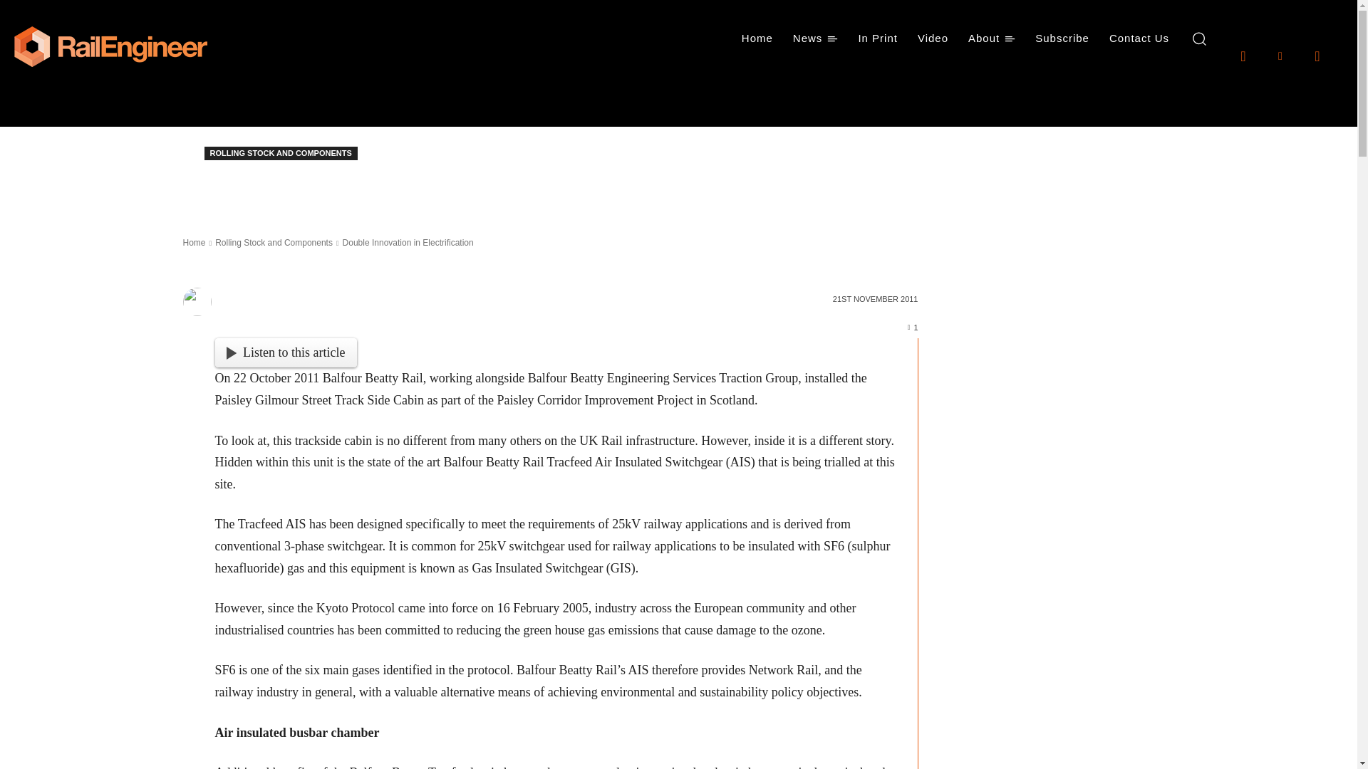 This screenshot has height=769, width=1368. What do you see at coordinates (1243, 55) in the screenshot?
I see `Facebook` at bounding box center [1243, 55].